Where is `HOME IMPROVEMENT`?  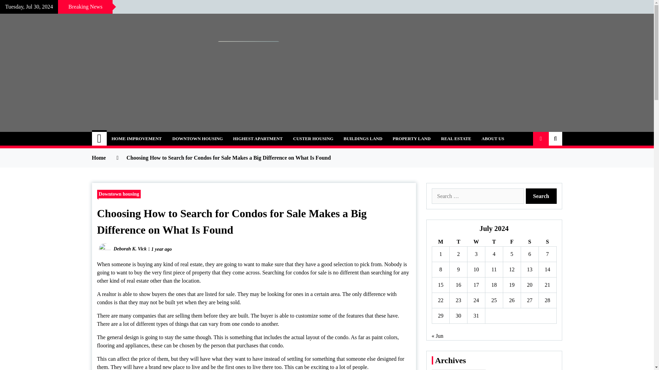
HOME IMPROVEMENT is located at coordinates (136, 138).